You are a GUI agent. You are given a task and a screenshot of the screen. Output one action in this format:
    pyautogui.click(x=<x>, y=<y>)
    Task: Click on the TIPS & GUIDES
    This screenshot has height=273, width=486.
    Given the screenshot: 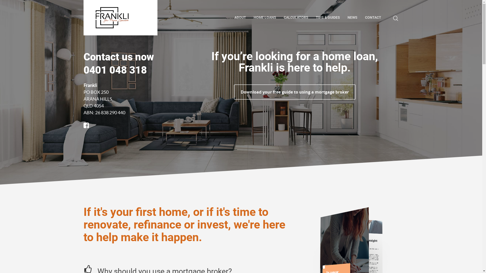 What is the action you would take?
    pyautogui.click(x=328, y=18)
    